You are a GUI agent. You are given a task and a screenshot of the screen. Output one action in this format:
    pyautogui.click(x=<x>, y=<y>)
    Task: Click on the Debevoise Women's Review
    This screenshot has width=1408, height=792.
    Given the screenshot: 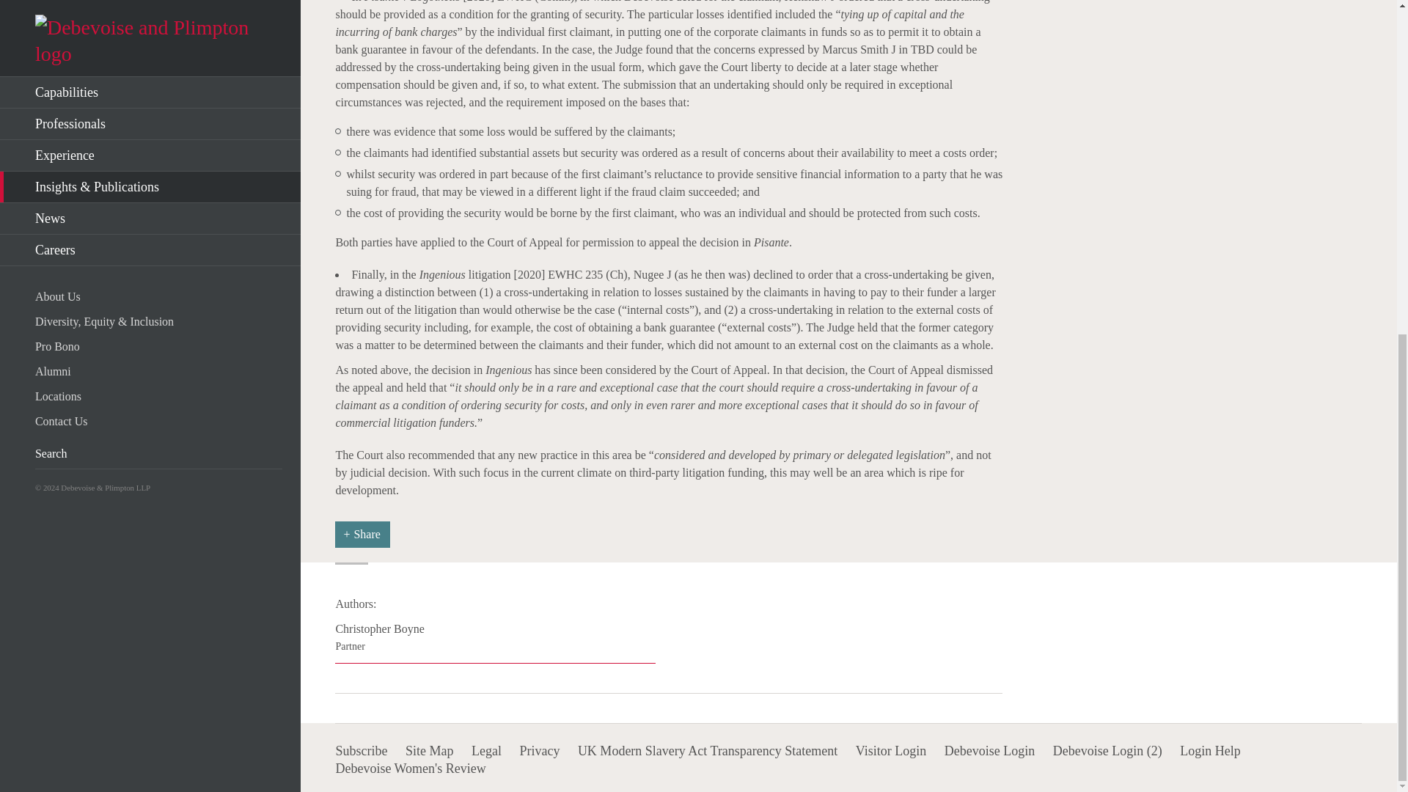 What is the action you would take?
    pyautogui.click(x=410, y=769)
    